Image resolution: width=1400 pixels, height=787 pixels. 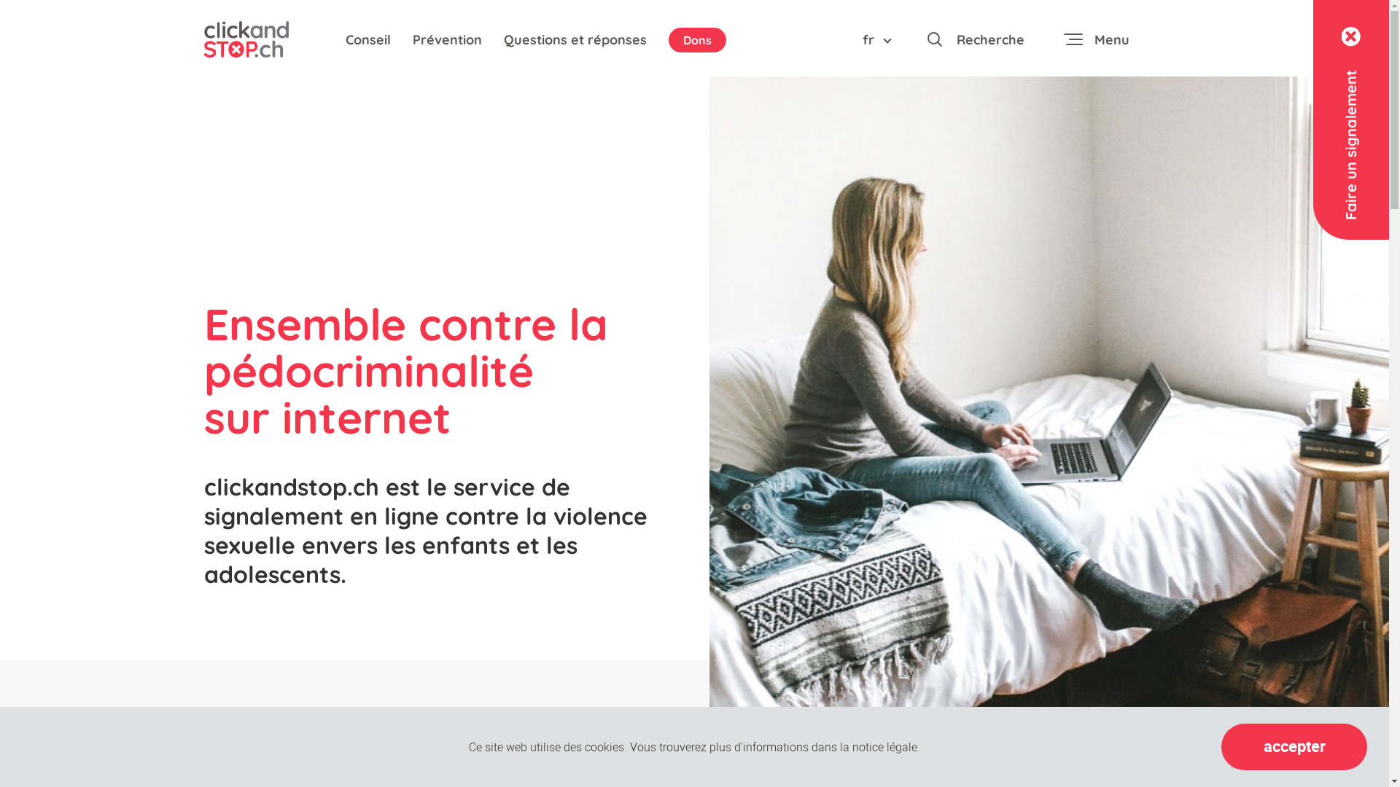 What do you see at coordinates (697, 40) in the screenshot?
I see `Dons` at bounding box center [697, 40].